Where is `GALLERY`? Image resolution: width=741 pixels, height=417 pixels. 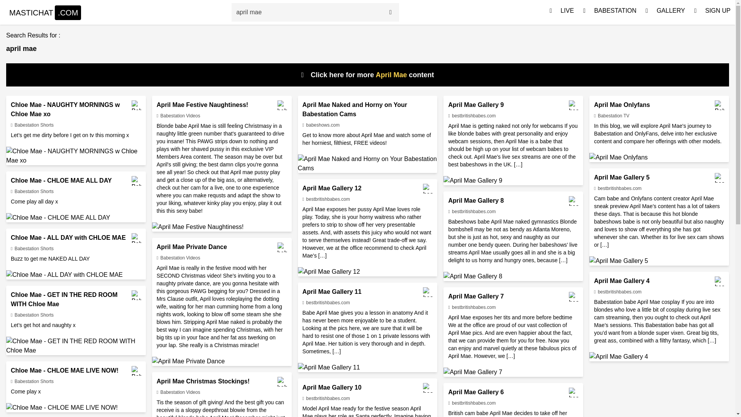
GALLERY is located at coordinates (665, 12).